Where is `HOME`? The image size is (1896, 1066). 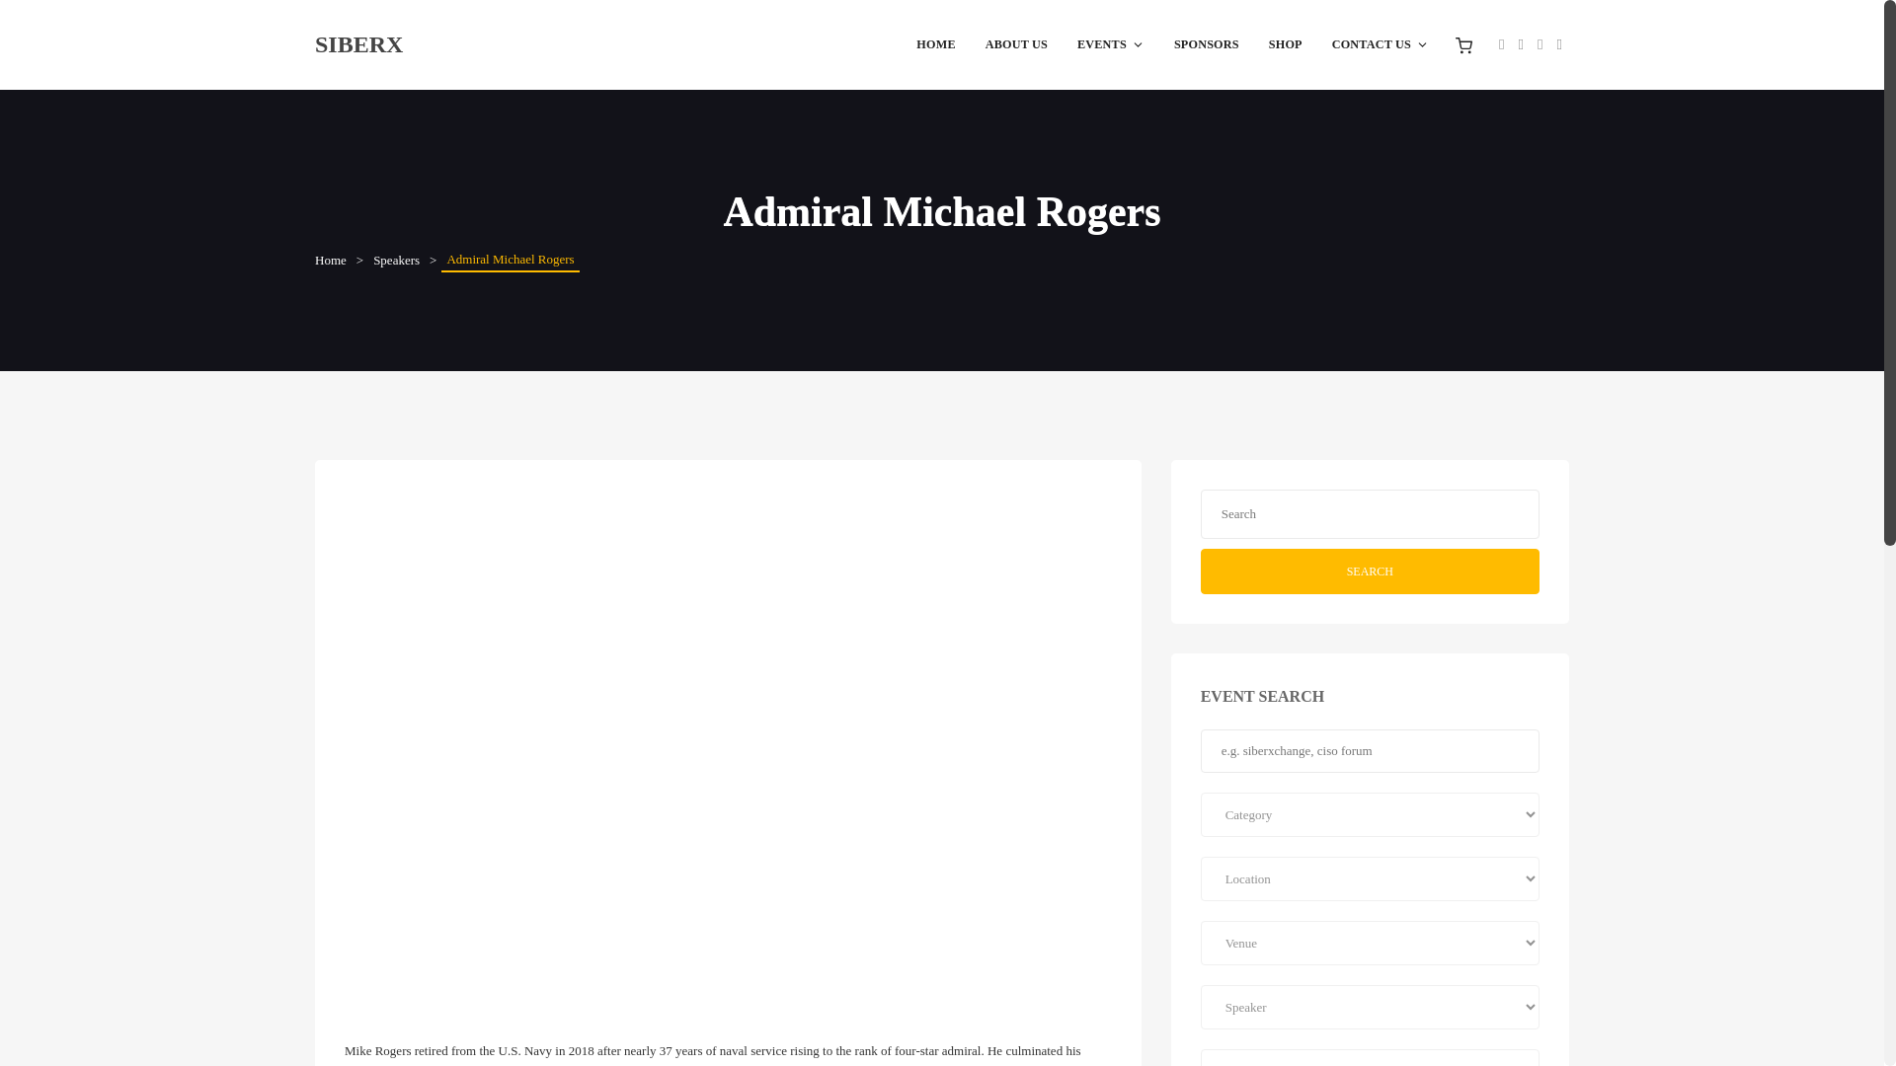
HOME is located at coordinates (935, 43).